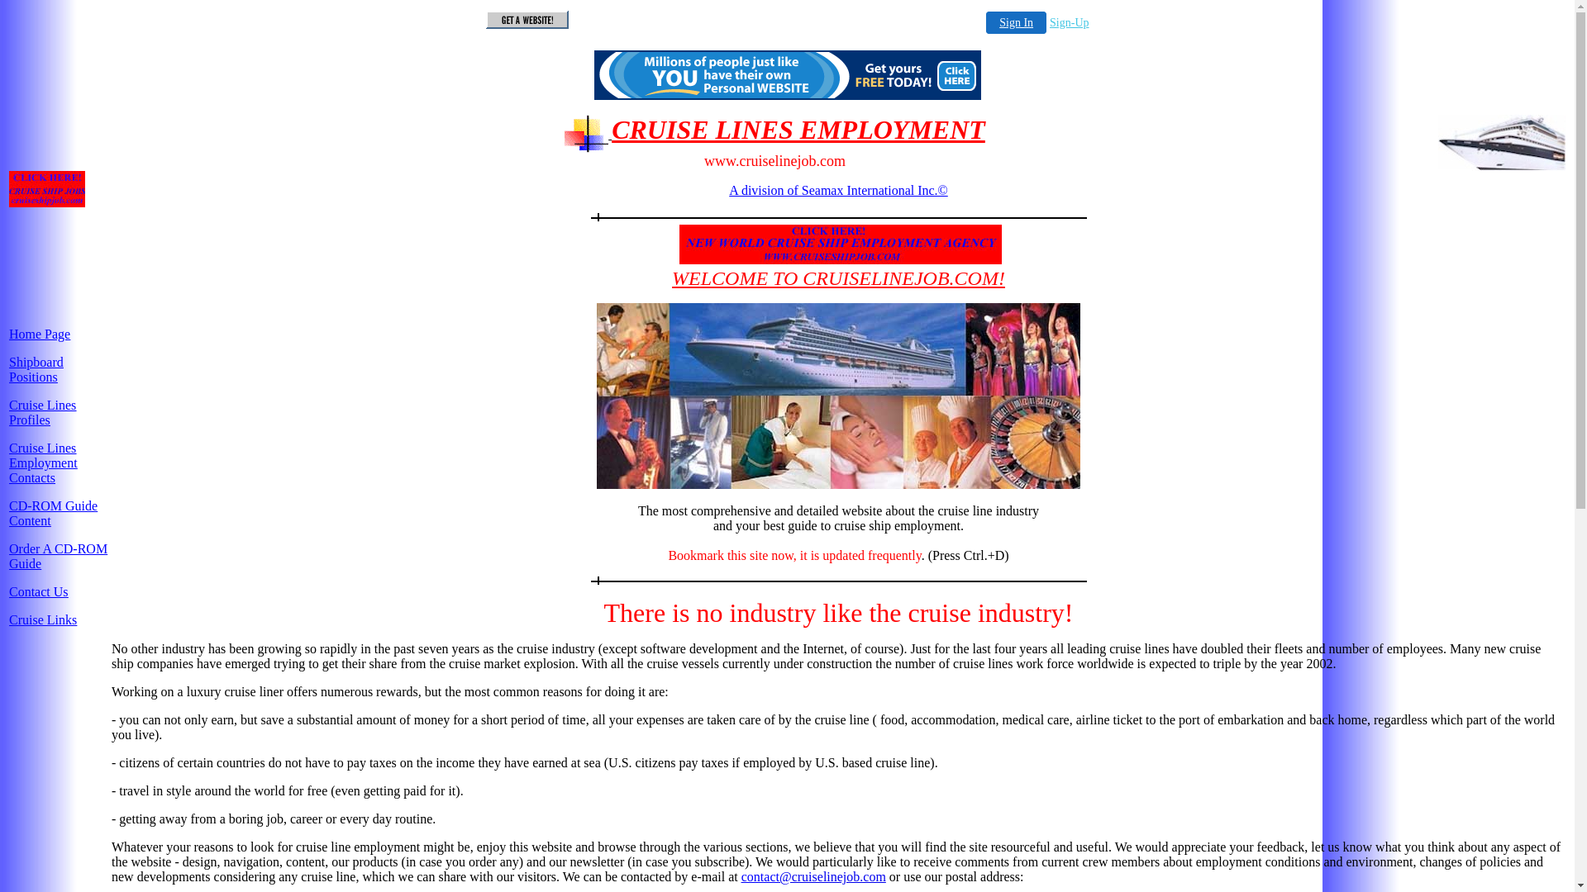  What do you see at coordinates (43, 413) in the screenshot?
I see `Cruise Lines Profiles` at bounding box center [43, 413].